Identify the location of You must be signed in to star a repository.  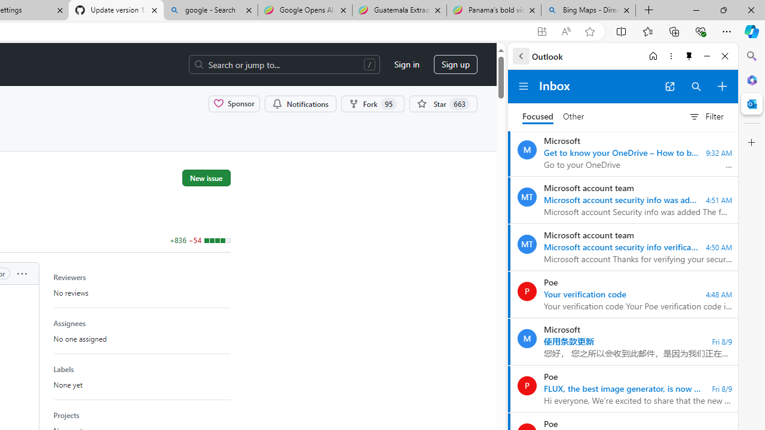
(443, 103).